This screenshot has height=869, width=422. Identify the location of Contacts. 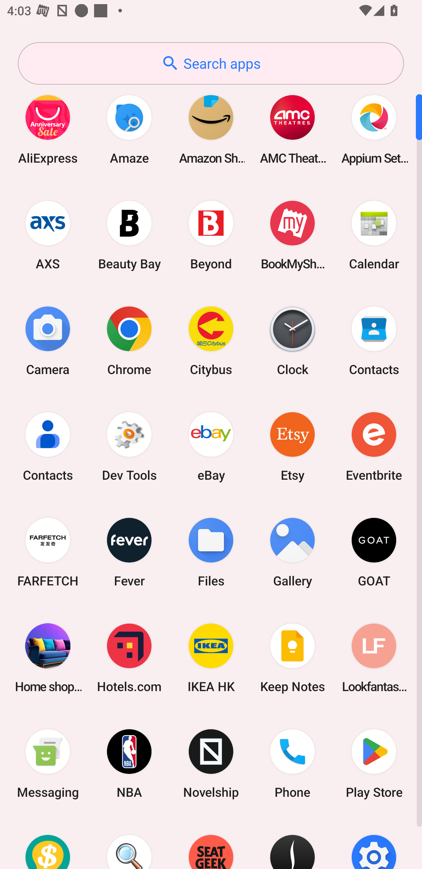
(48, 446).